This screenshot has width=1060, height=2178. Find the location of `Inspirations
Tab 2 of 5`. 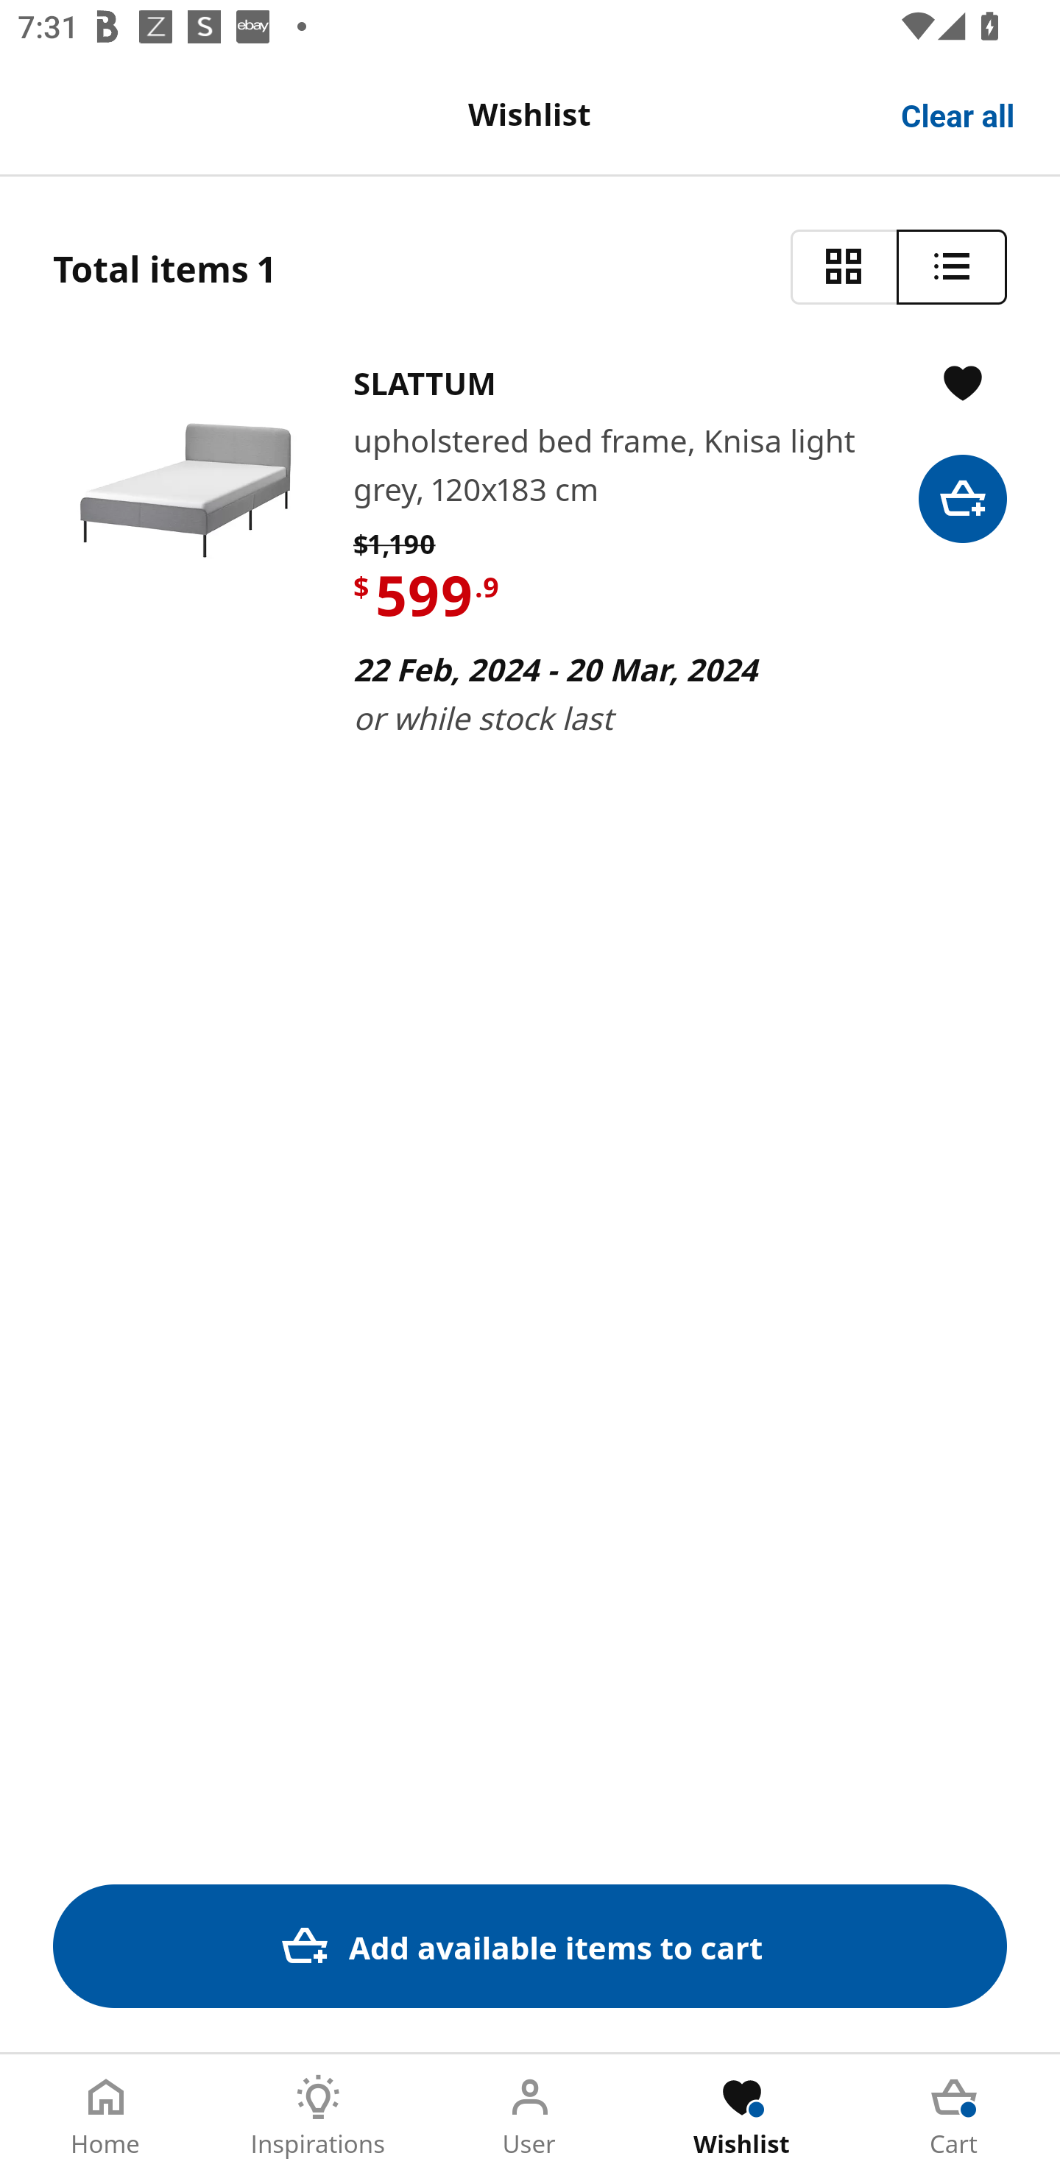

Inspirations
Tab 2 of 5 is located at coordinates (318, 2116).